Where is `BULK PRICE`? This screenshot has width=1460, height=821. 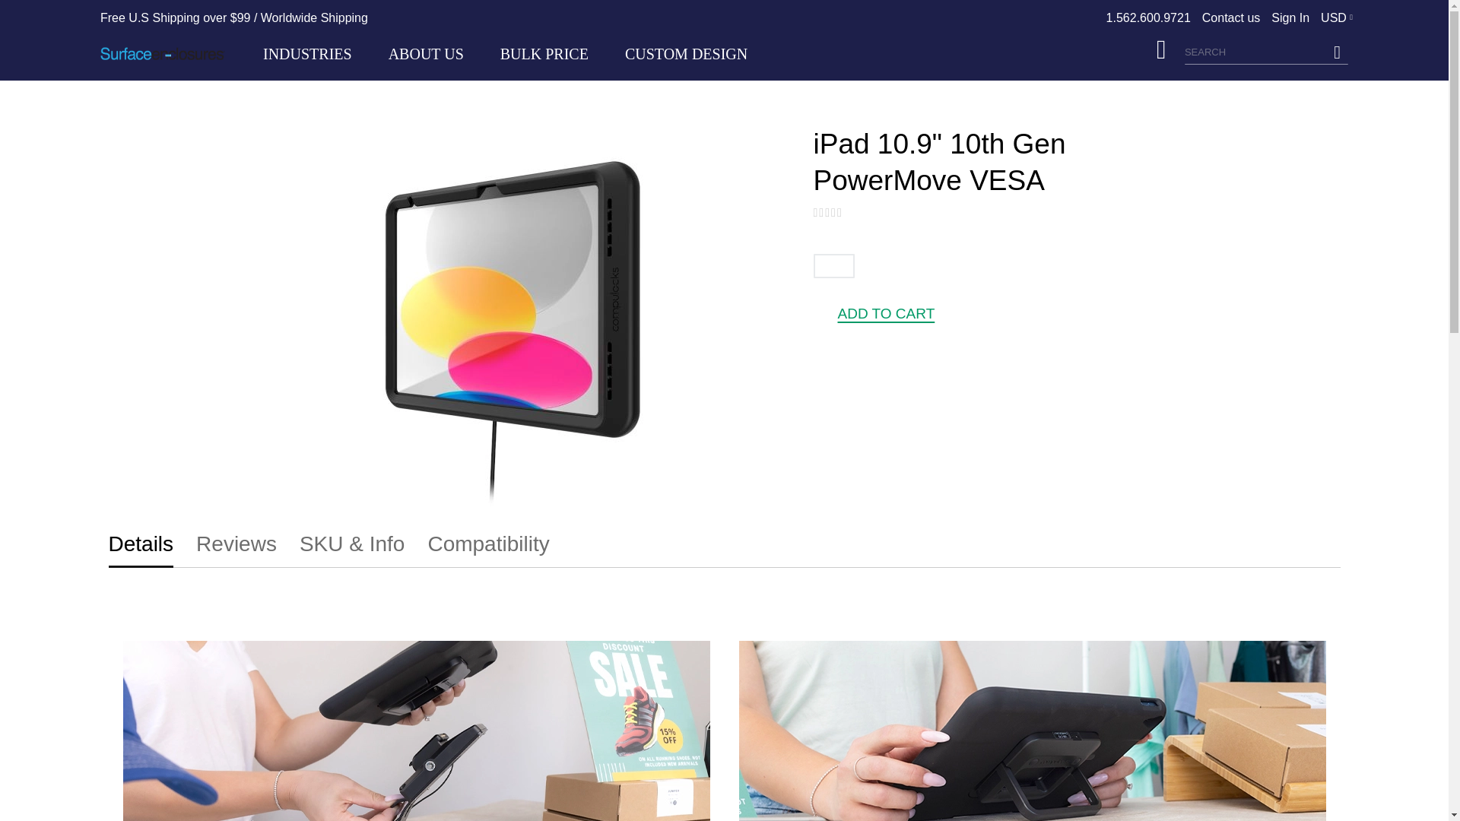 BULK PRICE is located at coordinates (544, 54).